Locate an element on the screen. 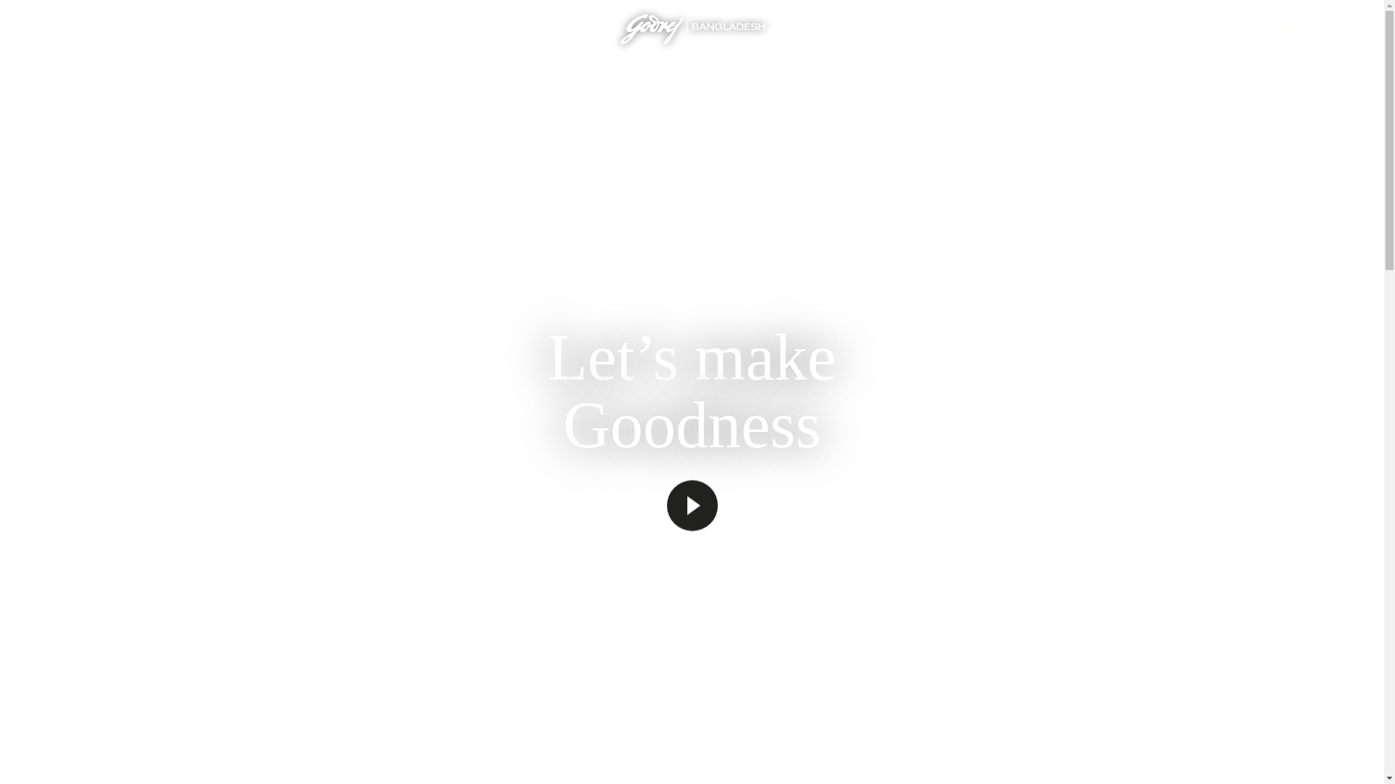  People is located at coordinates (618, 87).